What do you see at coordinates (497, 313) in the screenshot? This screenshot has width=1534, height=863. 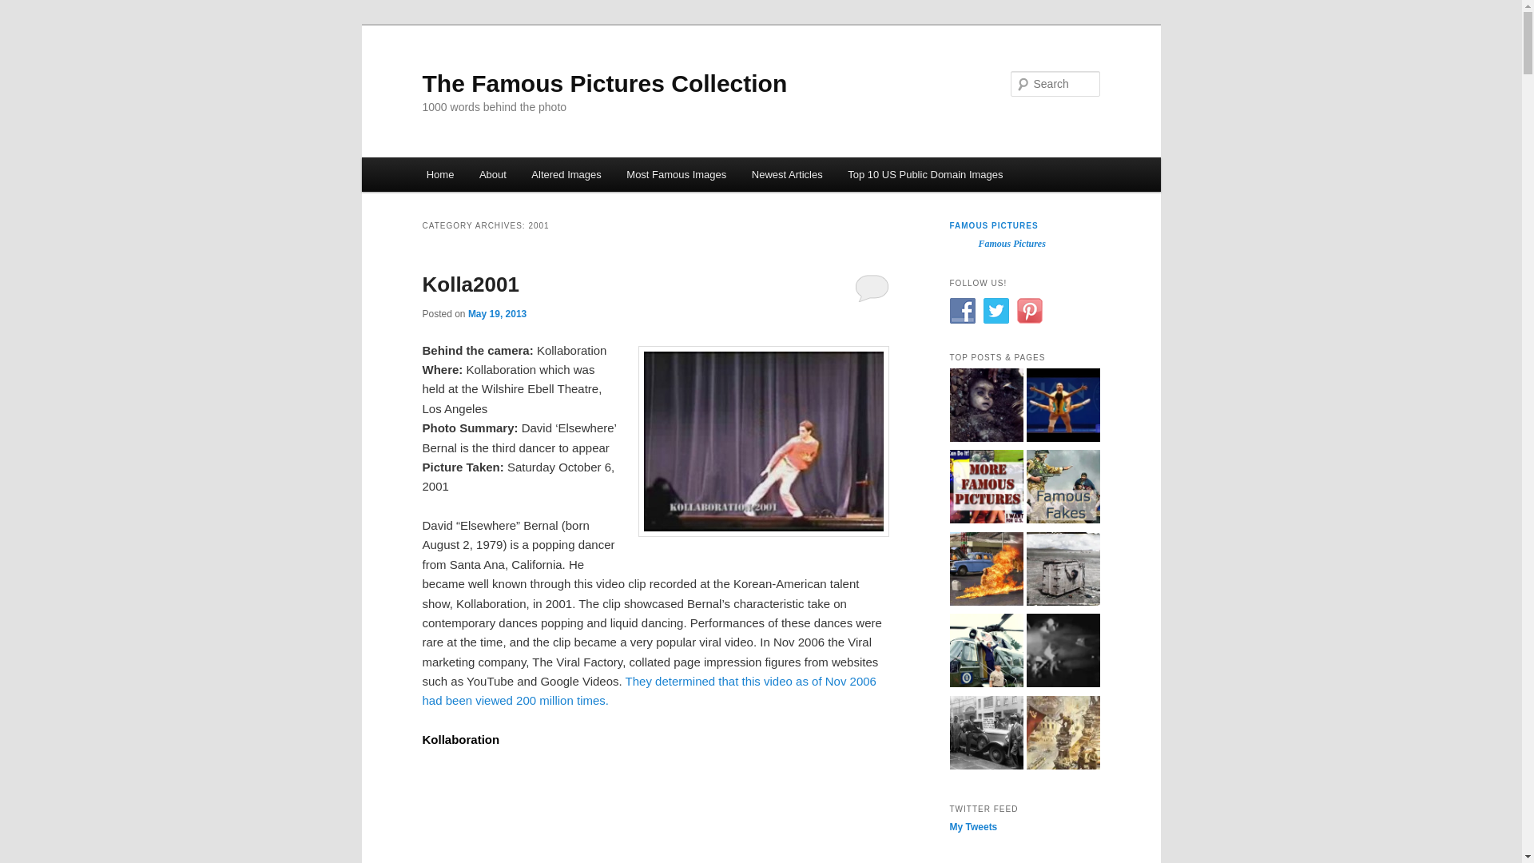 I see `4:10 am` at bounding box center [497, 313].